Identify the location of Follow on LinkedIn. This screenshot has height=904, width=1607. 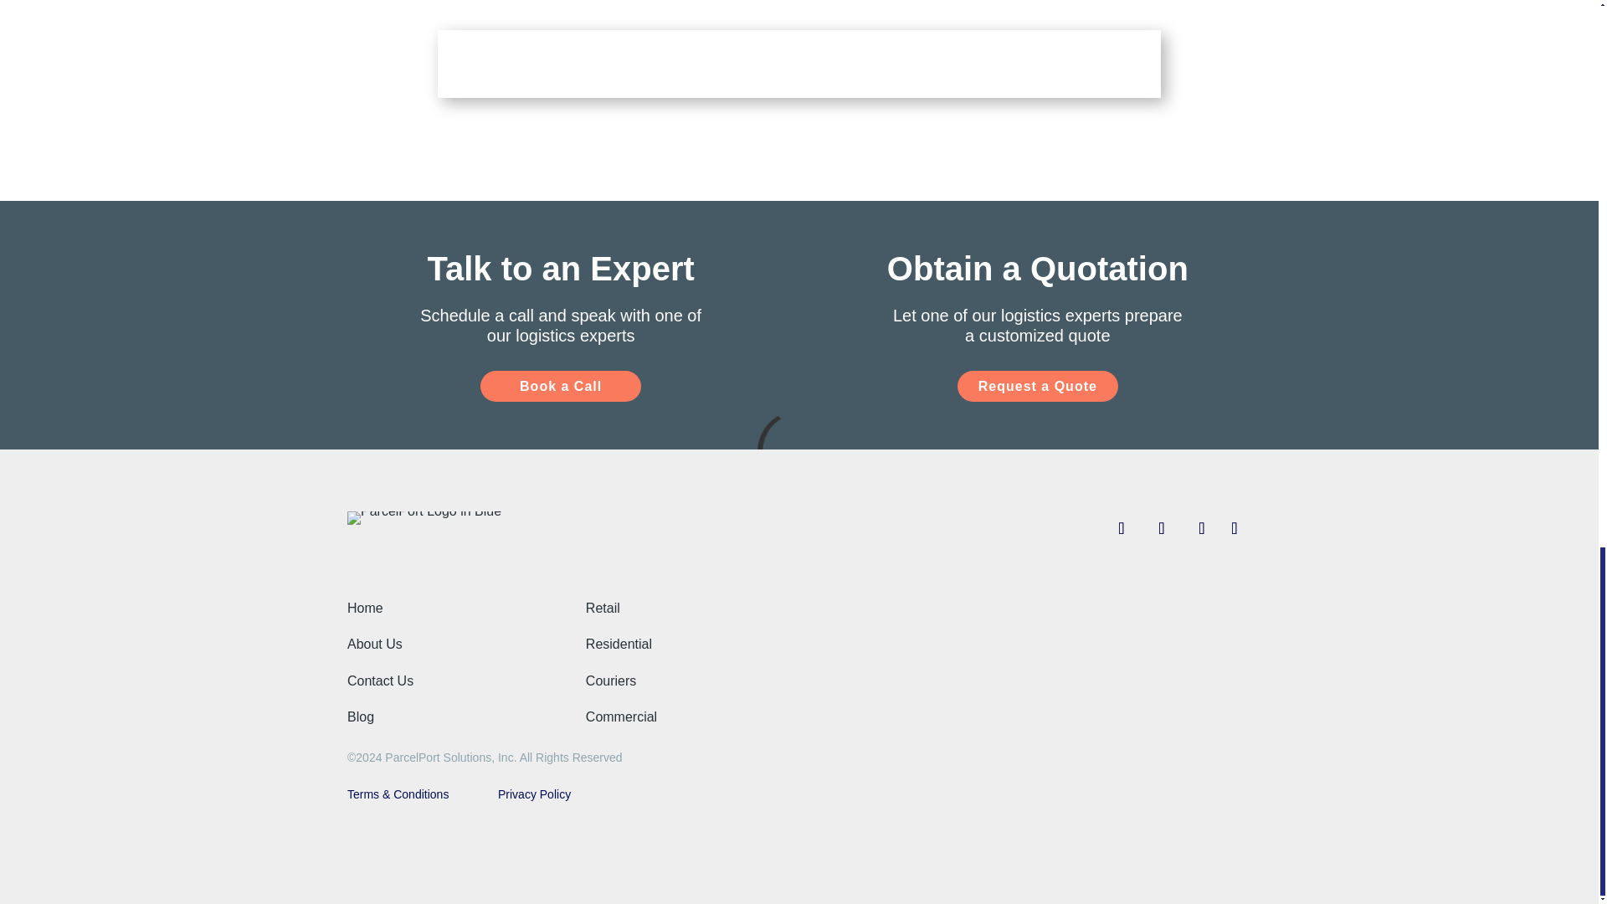
(1235, 528).